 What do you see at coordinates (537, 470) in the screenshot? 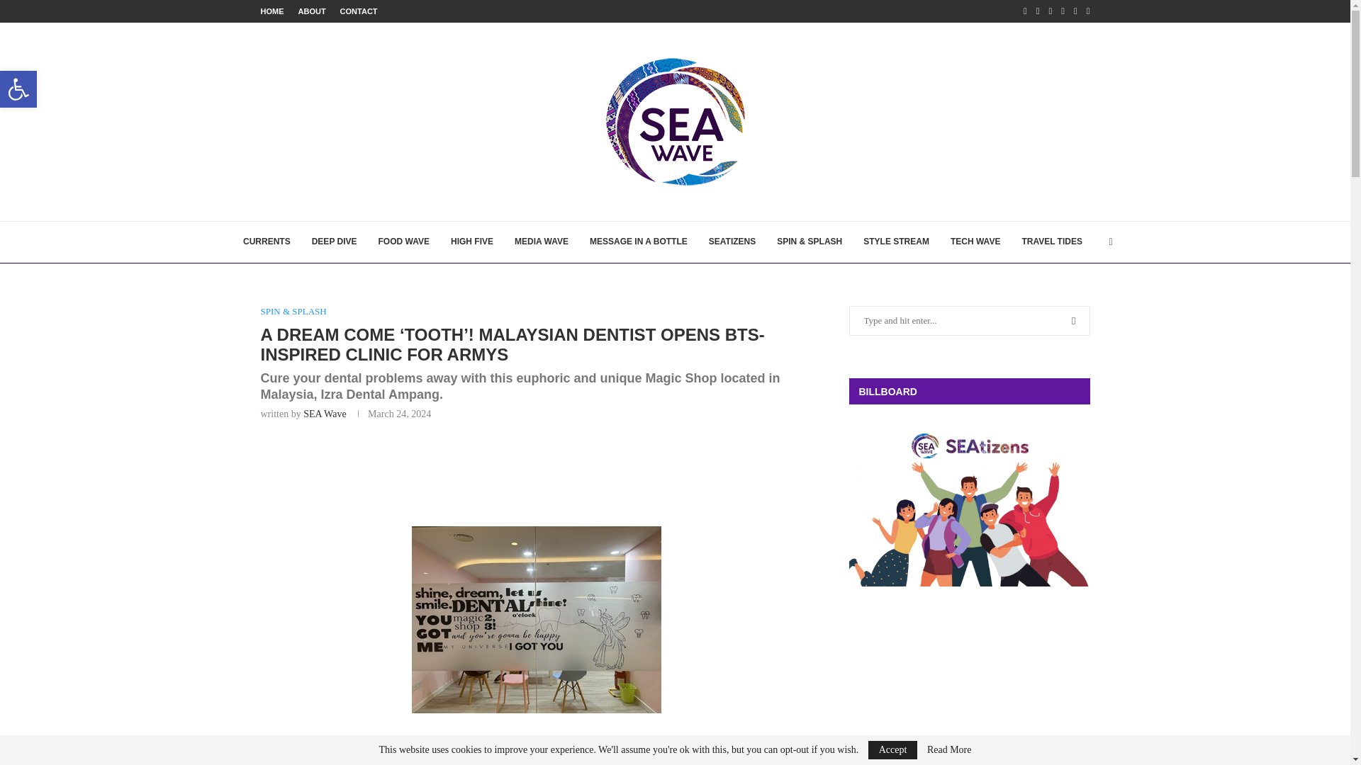
I see `Advertisement` at bounding box center [537, 470].